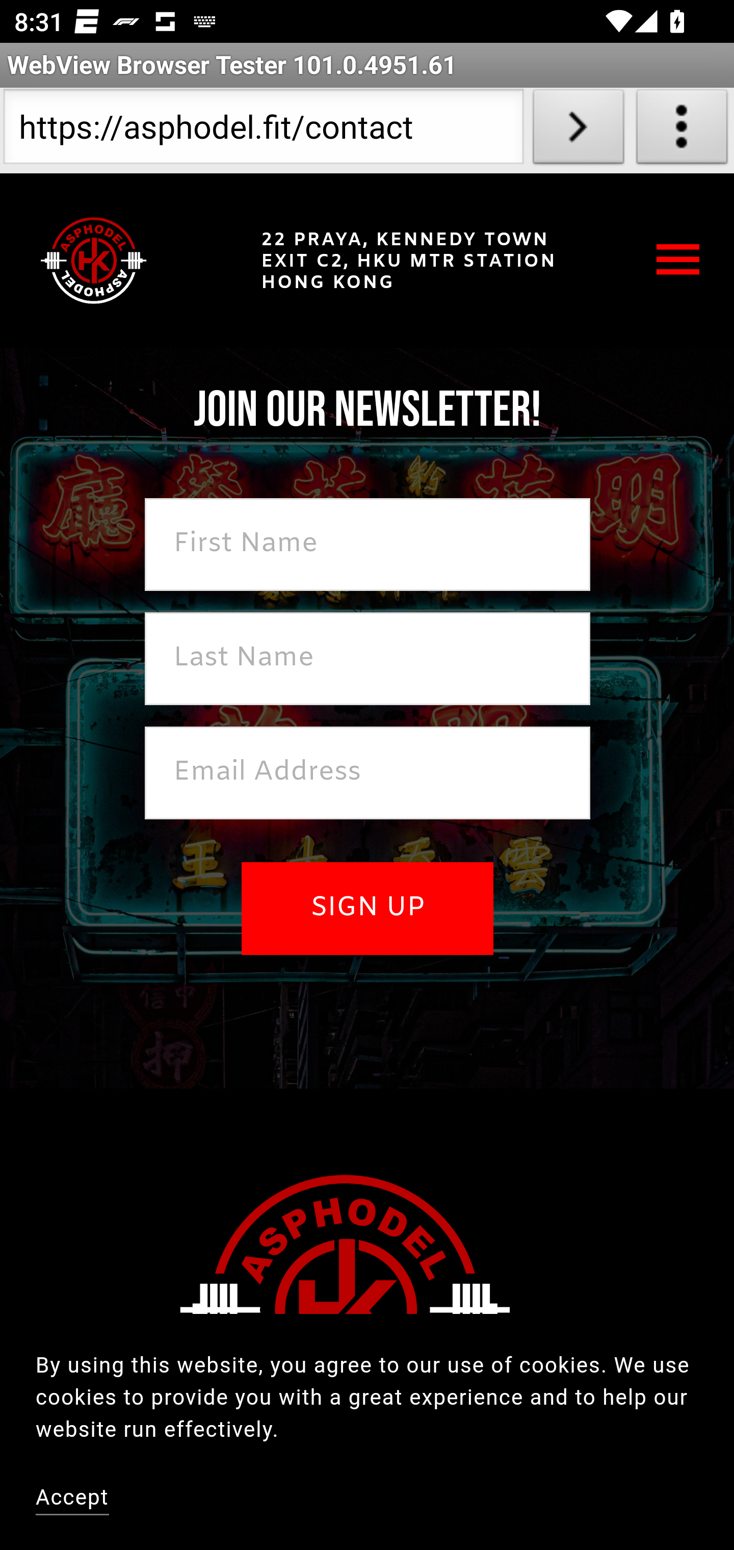 Image resolution: width=734 pixels, height=1550 pixels. I want to click on Load URL, so click(578, 131).